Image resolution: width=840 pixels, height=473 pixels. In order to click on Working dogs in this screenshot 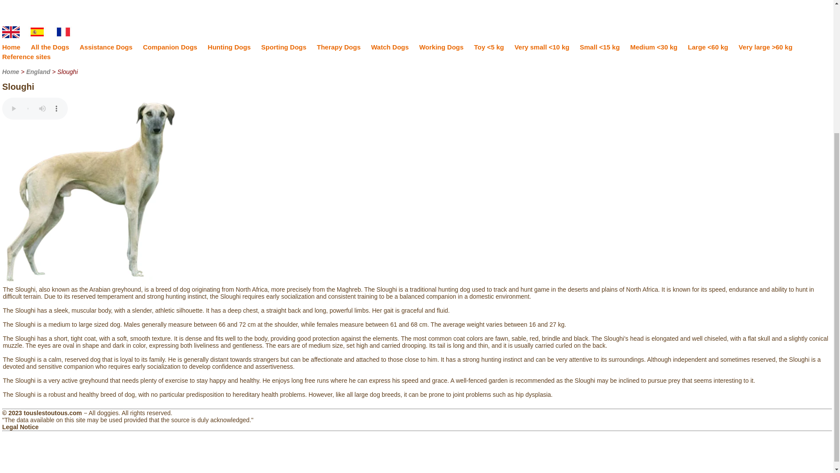, I will do `click(441, 47)`.